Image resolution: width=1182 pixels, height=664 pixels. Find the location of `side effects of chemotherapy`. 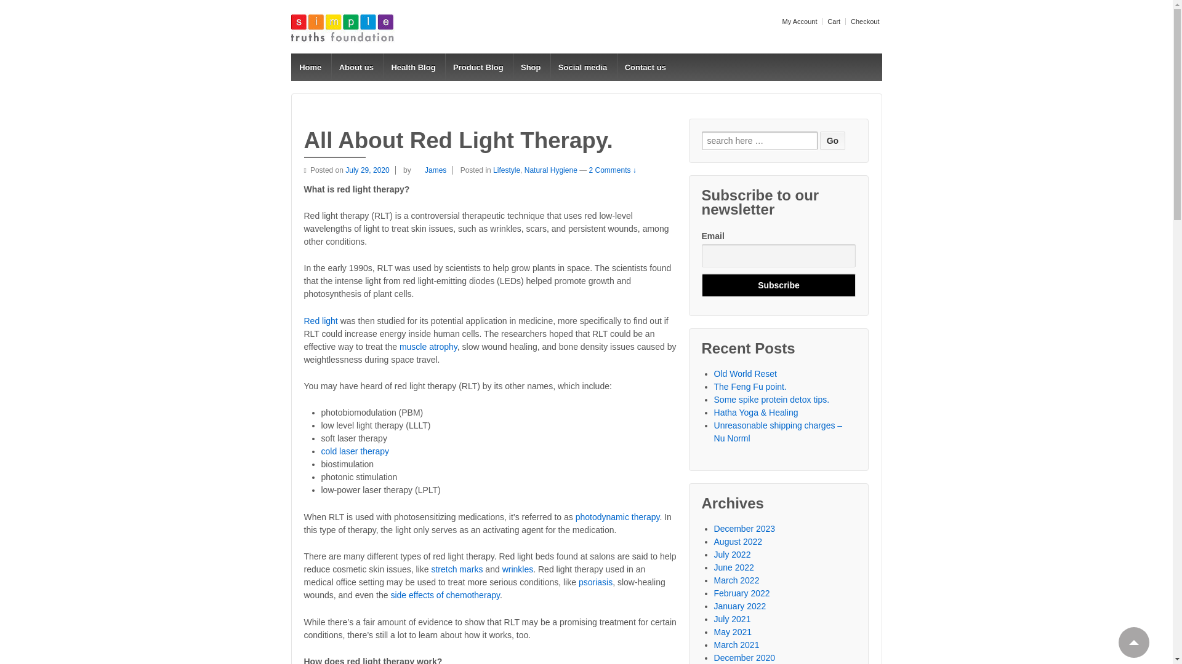

side effects of chemotherapy is located at coordinates (444, 595).